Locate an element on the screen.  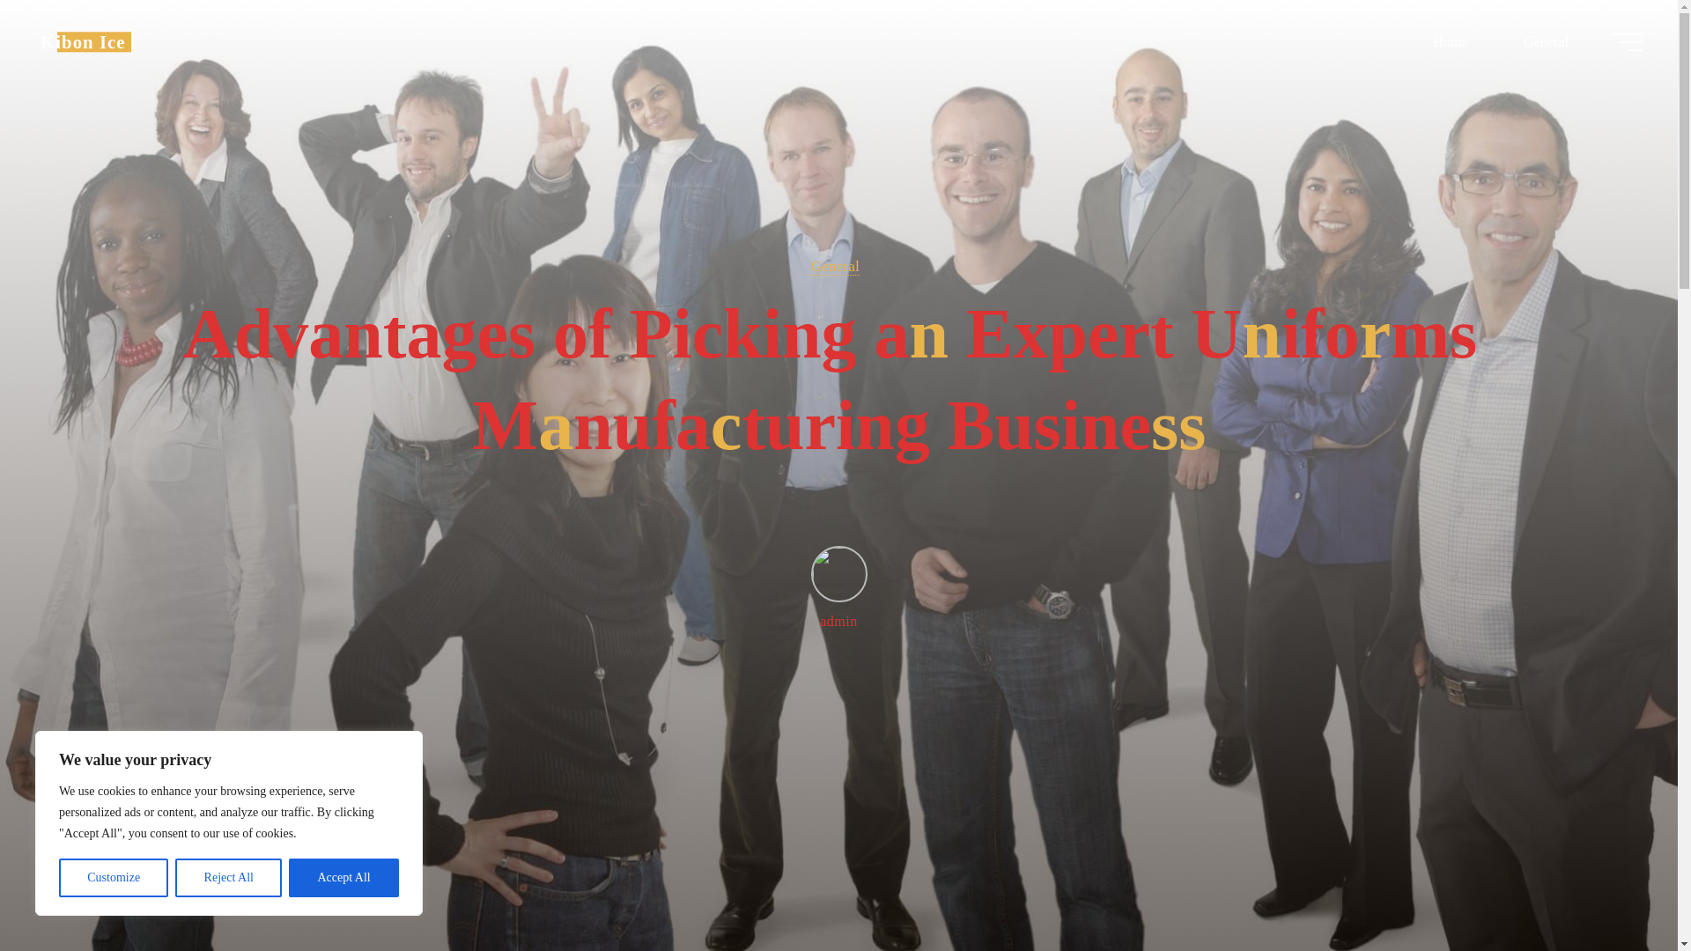
Blog is located at coordinates (83, 41).